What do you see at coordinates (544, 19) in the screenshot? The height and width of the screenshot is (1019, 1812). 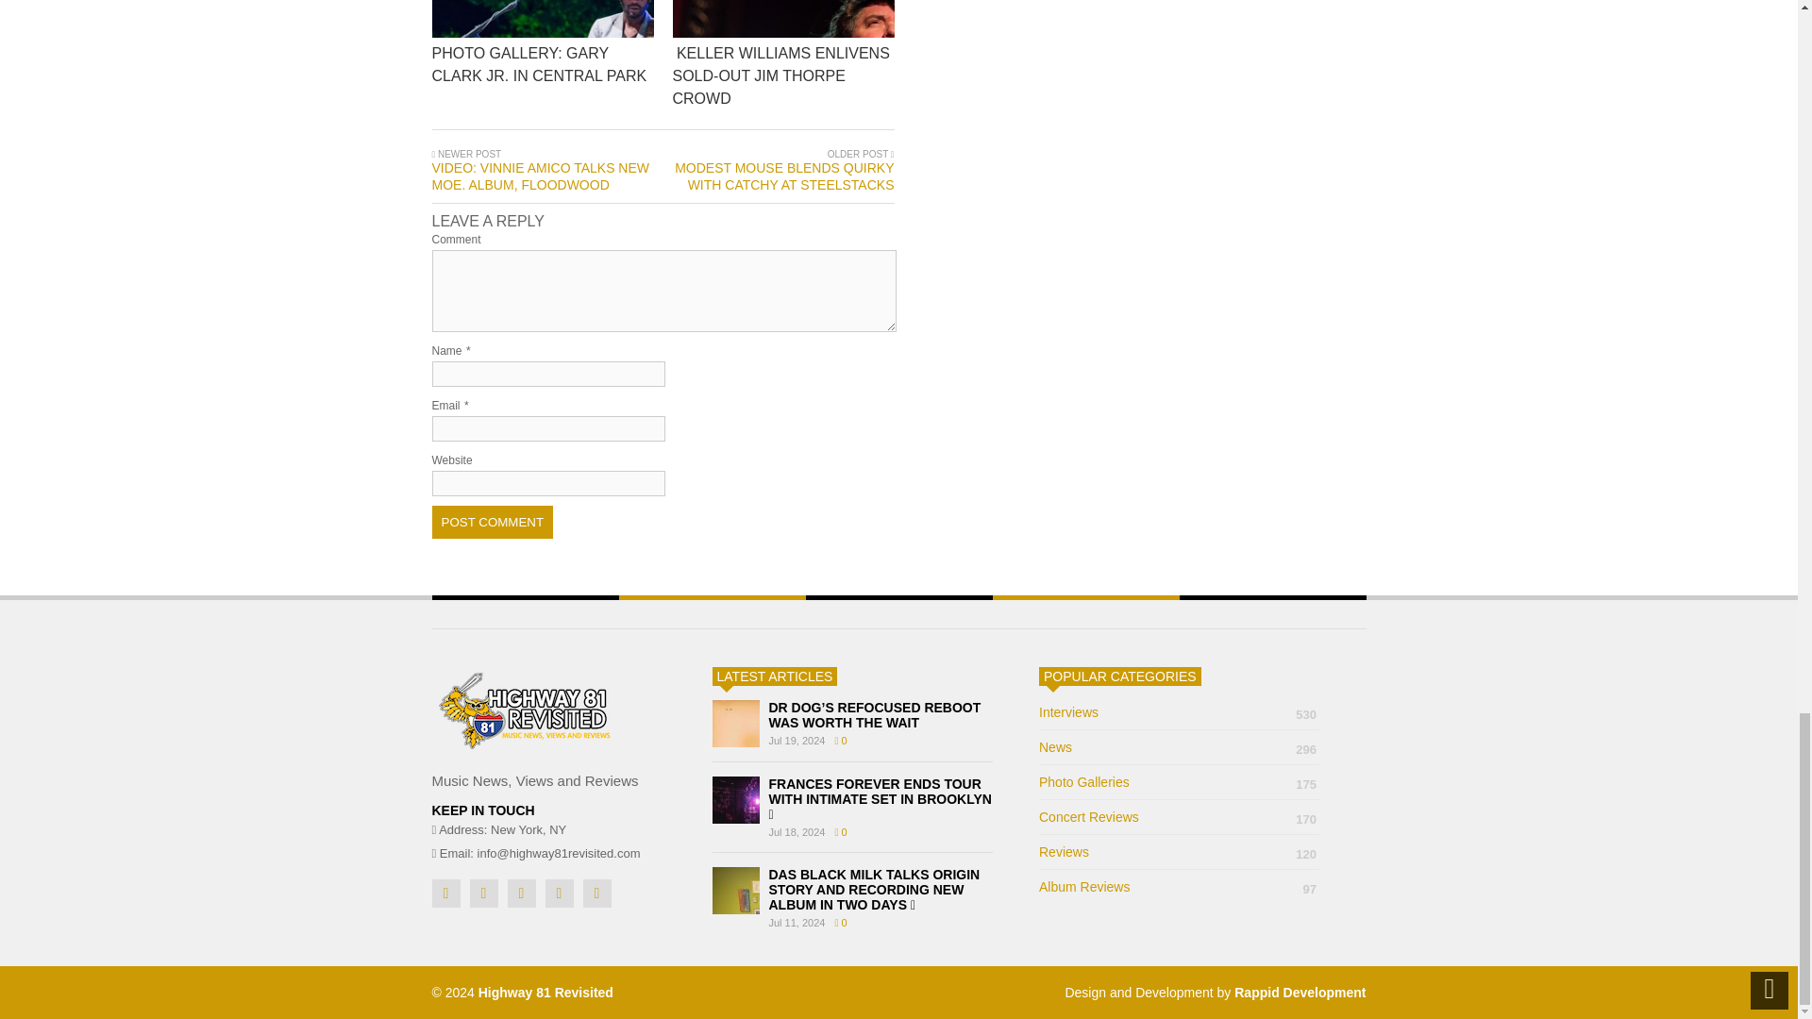 I see `Click to read` at bounding box center [544, 19].